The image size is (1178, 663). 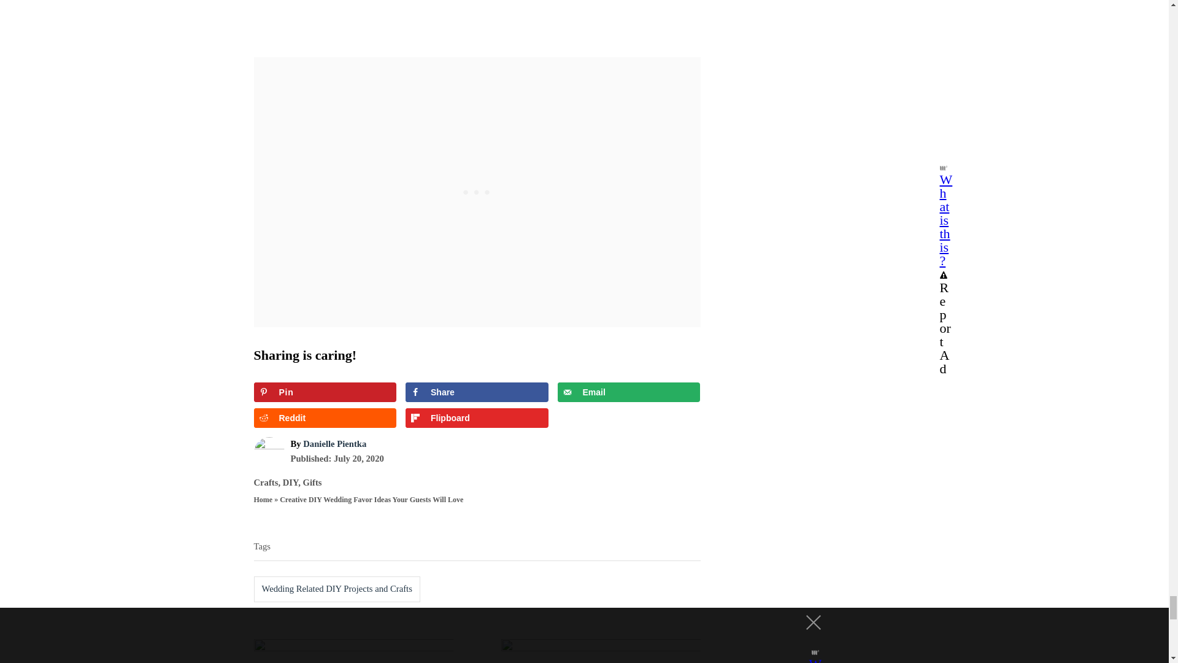 What do you see at coordinates (628, 392) in the screenshot?
I see `Send over email` at bounding box center [628, 392].